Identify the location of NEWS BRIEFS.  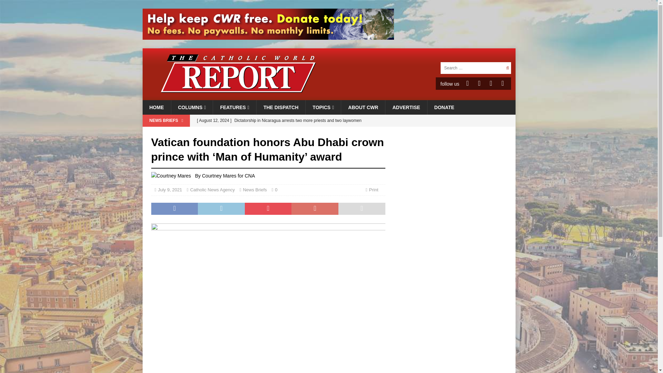
(166, 121).